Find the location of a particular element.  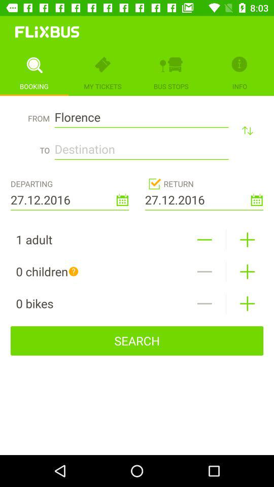

add one child is located at coordinates (248, 272).